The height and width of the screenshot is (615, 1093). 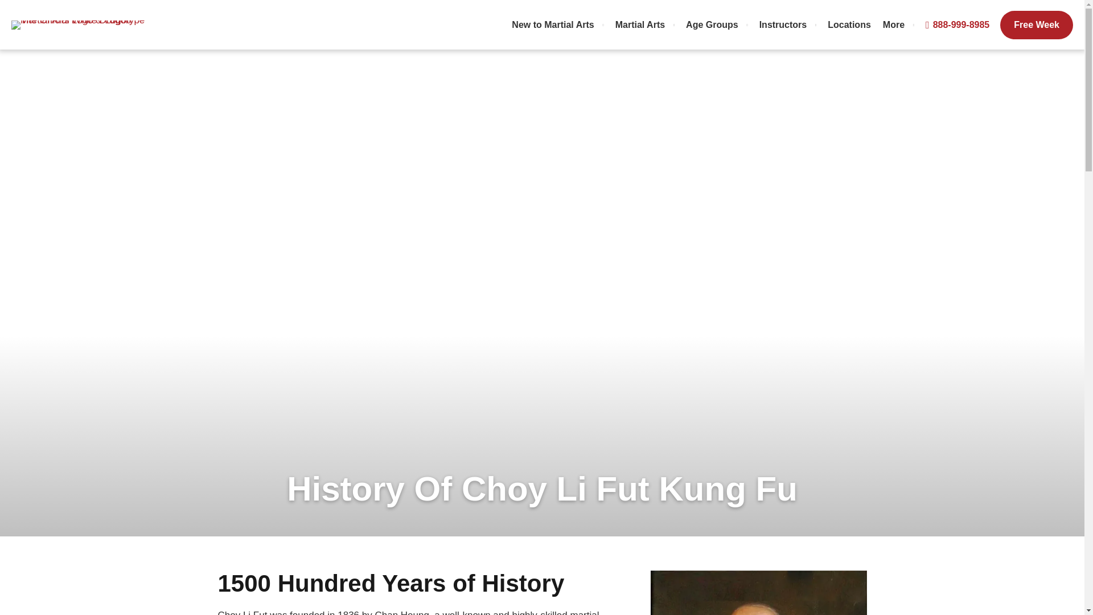 I want to click on New to Martial Arts, so click(x=557, y=24).